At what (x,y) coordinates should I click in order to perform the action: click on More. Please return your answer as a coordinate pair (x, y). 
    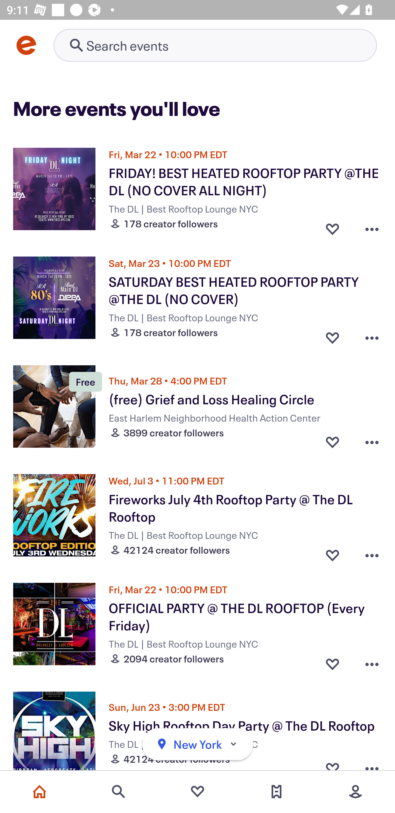
    Looking at the image, I should click on (356, 792).